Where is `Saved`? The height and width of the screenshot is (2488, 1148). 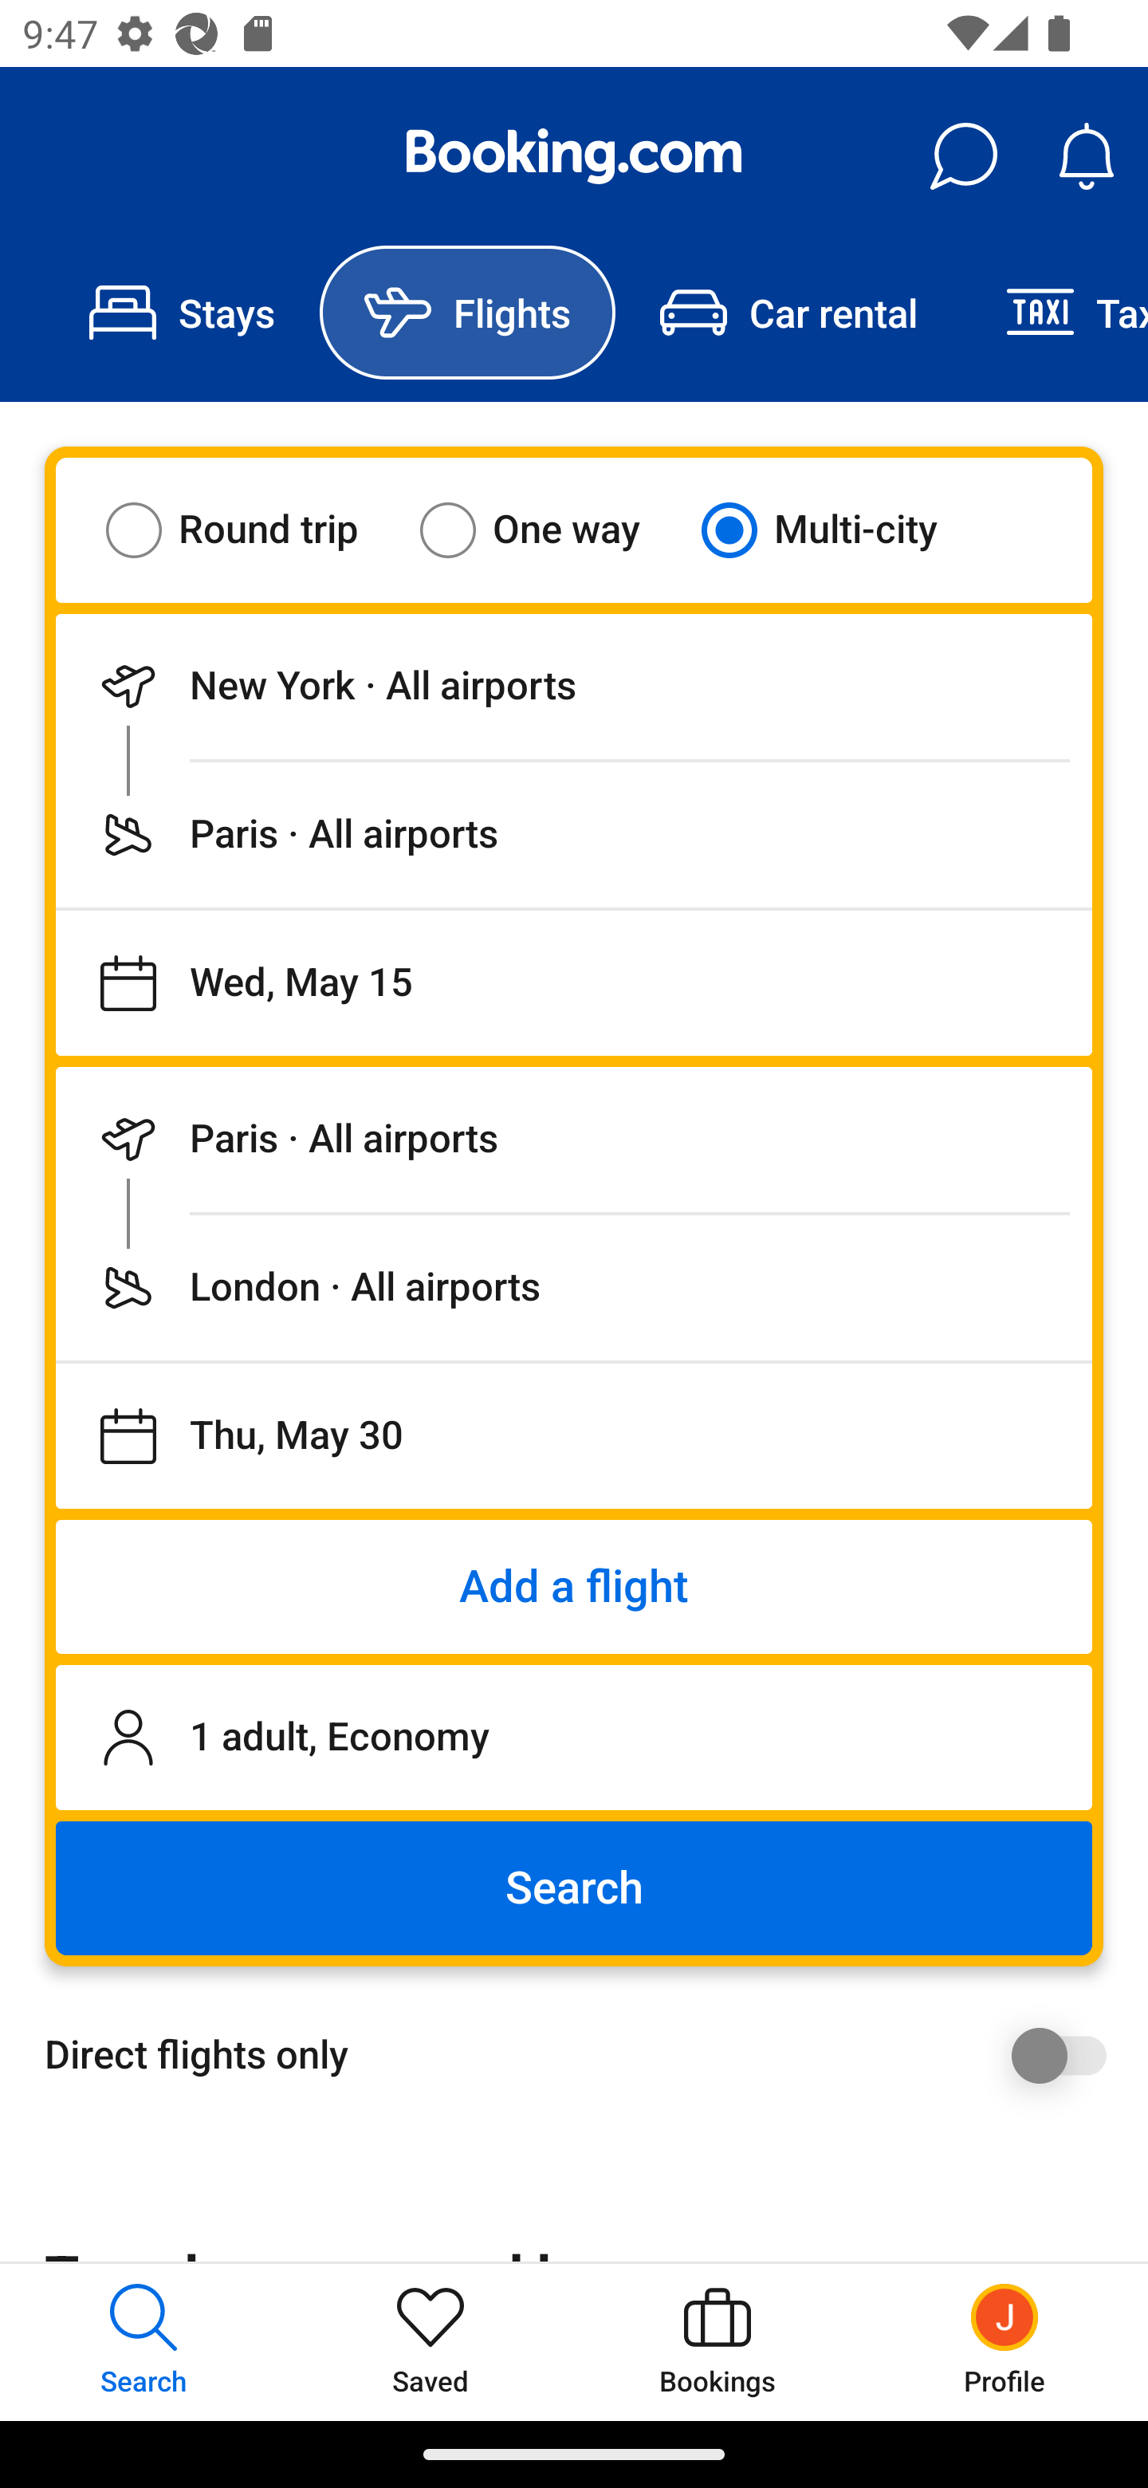
Saved is located at coordinates (431, 2341).